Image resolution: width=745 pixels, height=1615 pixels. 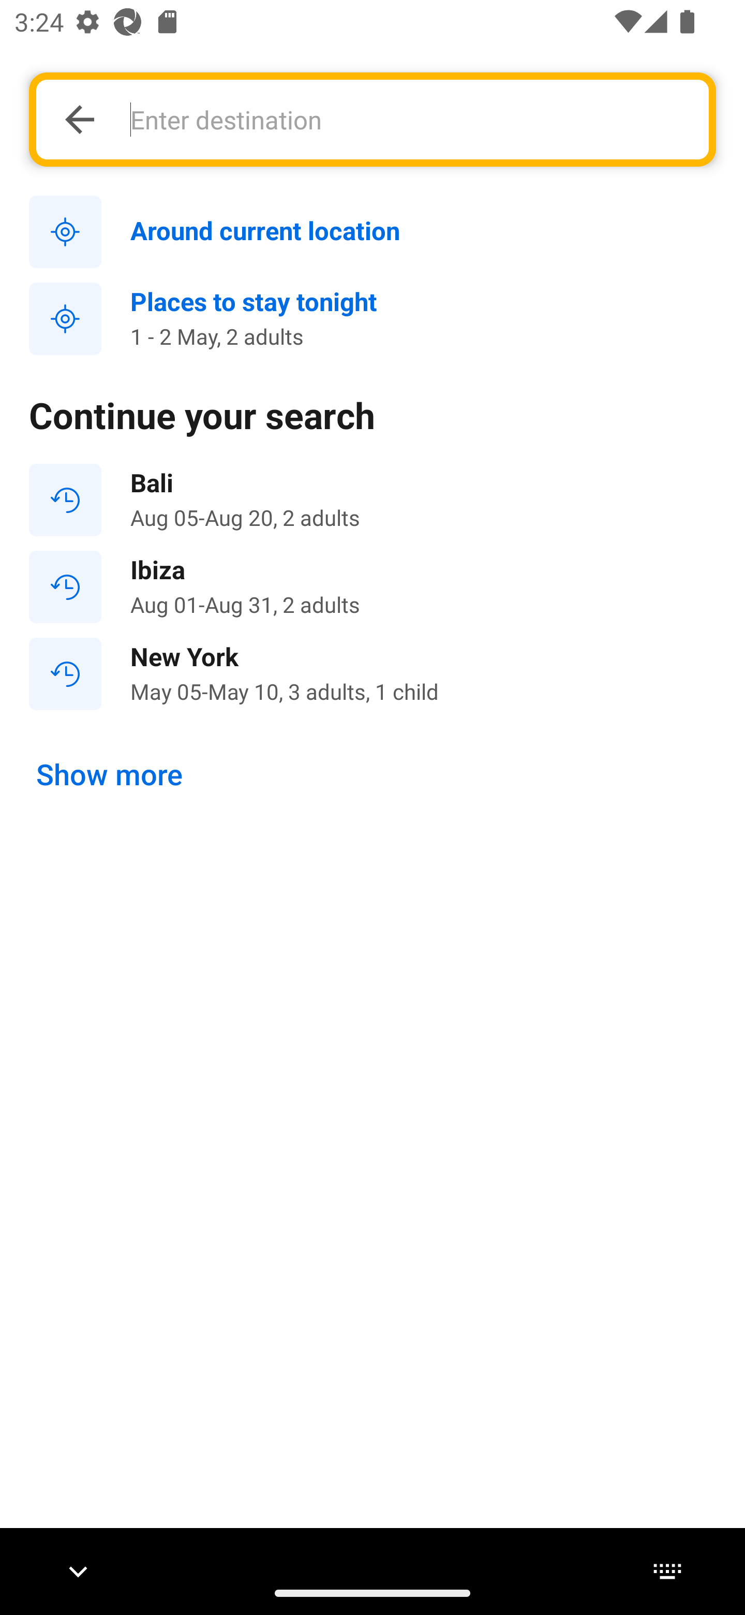 What do you see at coordinates (110, 775) in the screenshot?
I see `Show more` at bounding box center [110, 775].